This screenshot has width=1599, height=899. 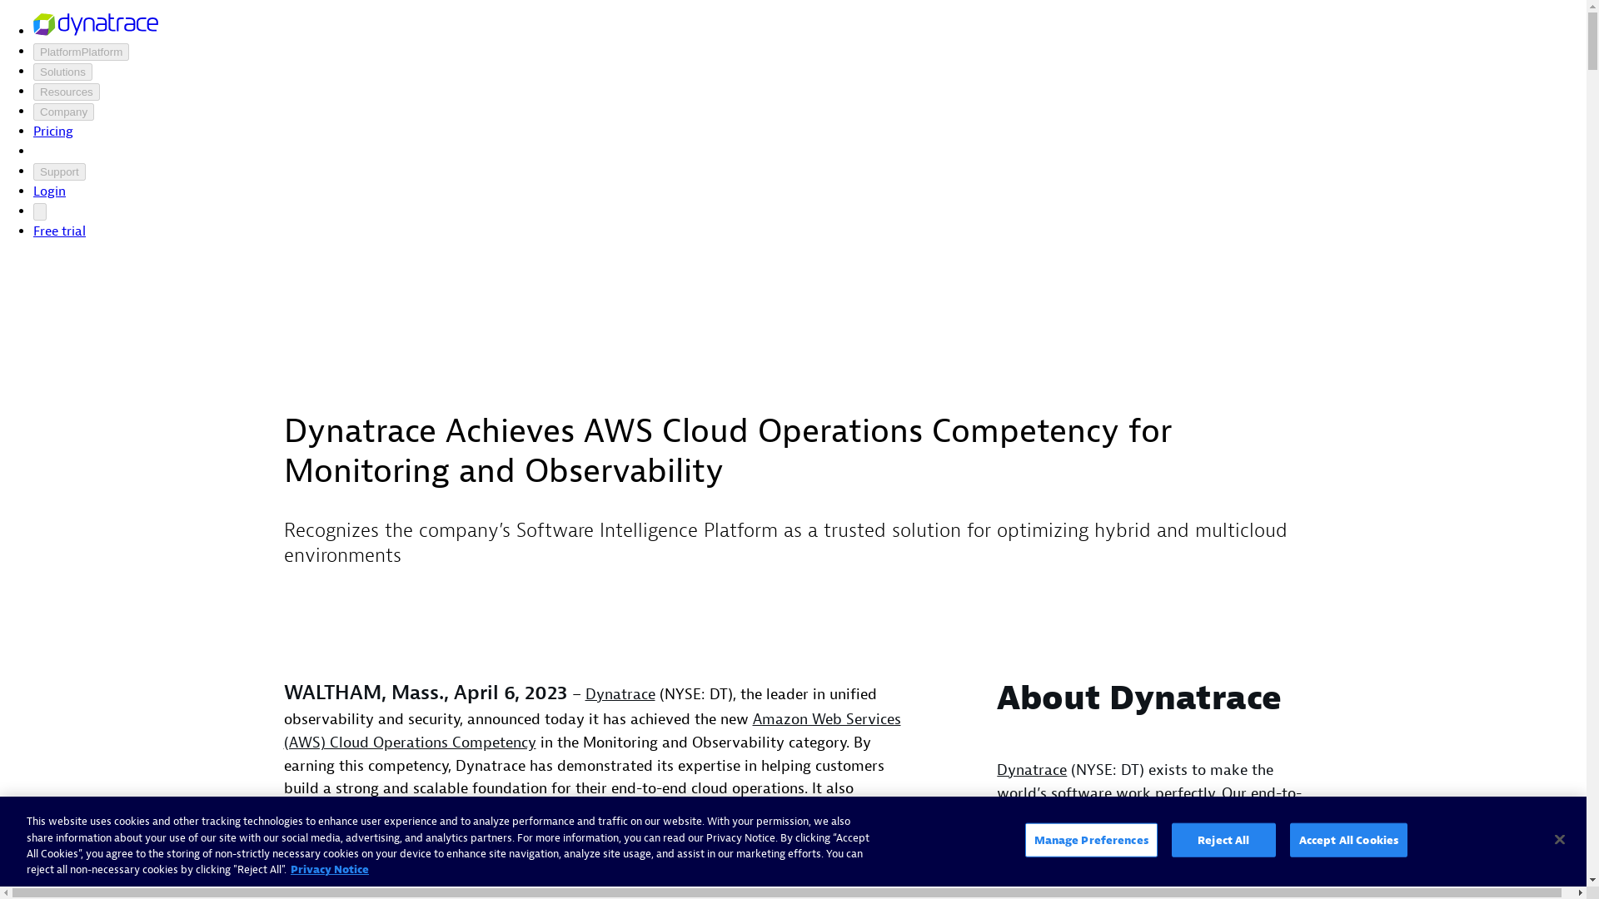 What do you see at coordinates (1224, 854) in the screenshot?
I see `Reject All` at bounding box center [1224, 854].